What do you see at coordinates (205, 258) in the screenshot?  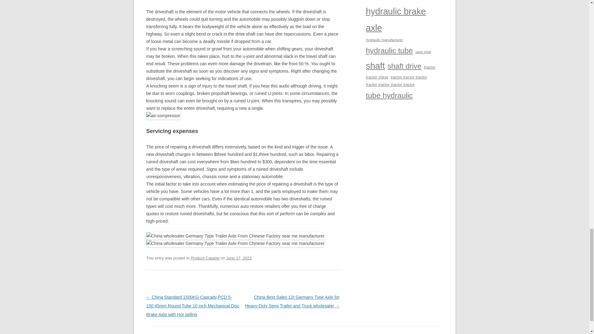 I see `Product Catalog` at bounding box center [205, 258].